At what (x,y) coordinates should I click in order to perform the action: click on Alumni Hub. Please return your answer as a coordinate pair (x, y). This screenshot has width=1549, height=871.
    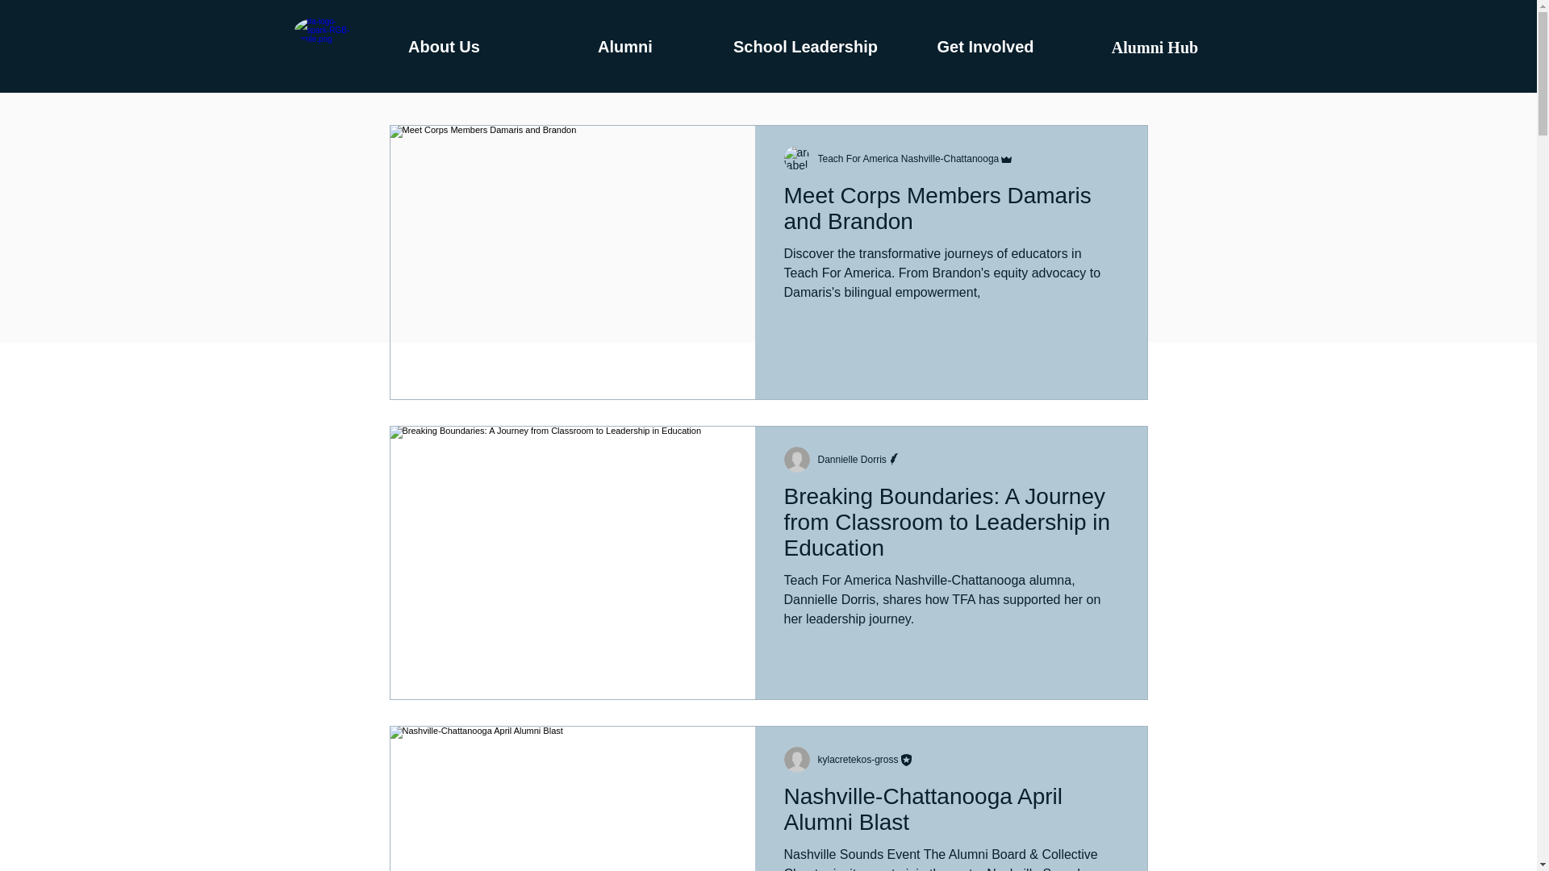
    Looking at the image, I should click on (1154, 47).